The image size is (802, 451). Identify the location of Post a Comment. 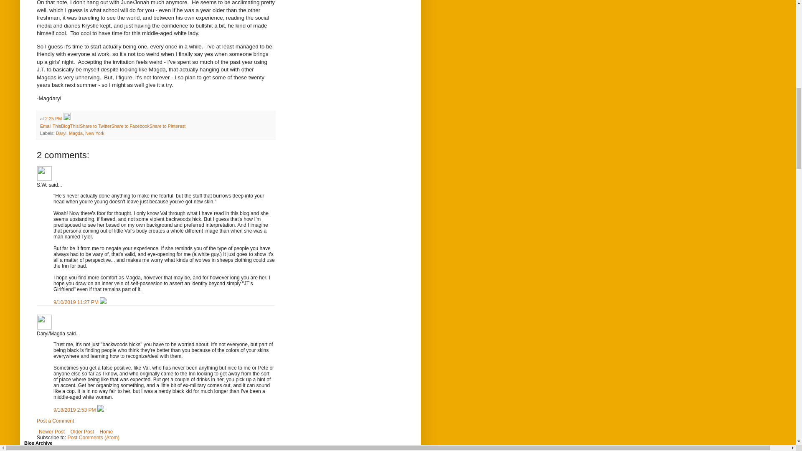
(55, 421).